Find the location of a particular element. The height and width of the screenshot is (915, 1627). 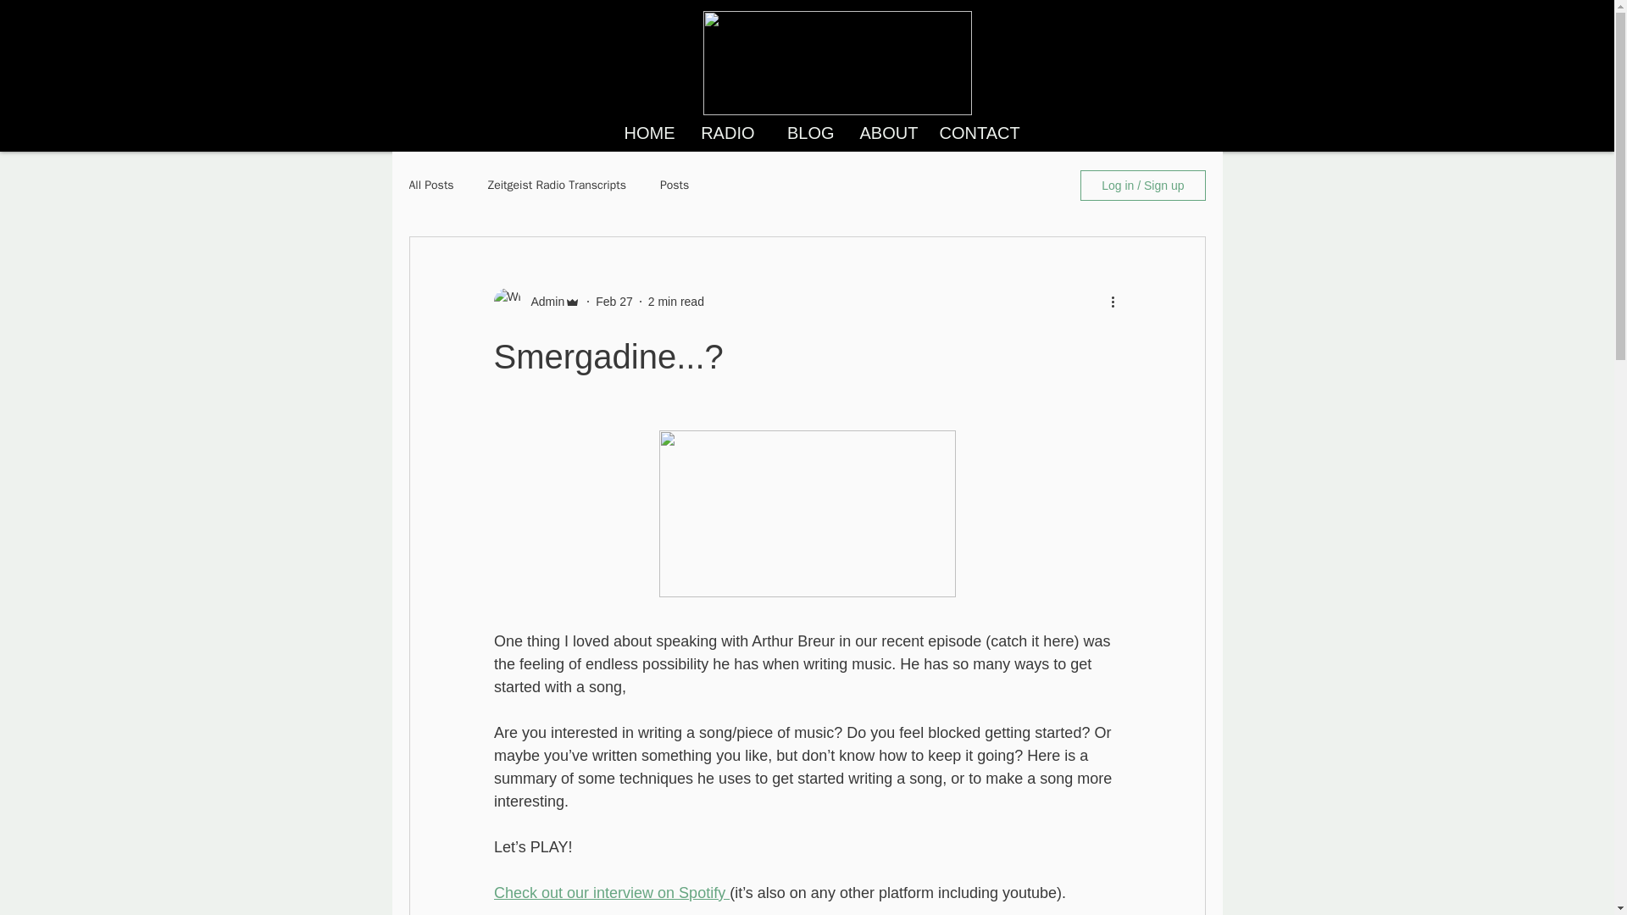

CONTACT is located at coordinates (967, 134).